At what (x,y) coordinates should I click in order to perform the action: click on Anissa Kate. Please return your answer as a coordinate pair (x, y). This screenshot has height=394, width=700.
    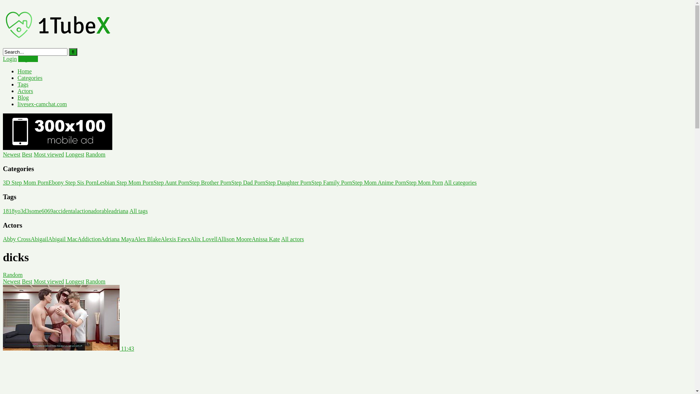
    Looking at the image, I should click on (266, 239).